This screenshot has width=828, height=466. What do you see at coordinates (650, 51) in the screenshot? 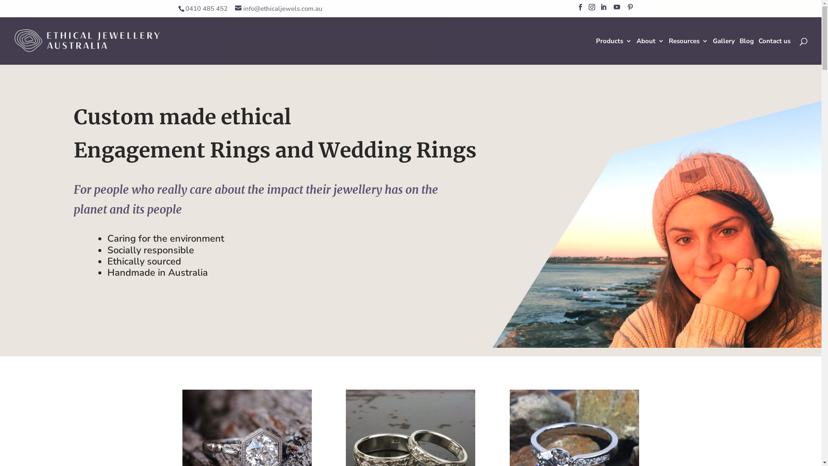
I see `About` at bounding box center [650, 51].